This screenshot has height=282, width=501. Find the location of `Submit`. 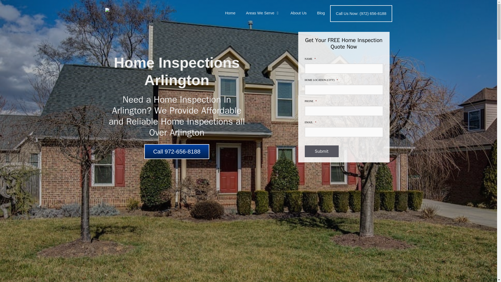

Submit is located at coordinates (321, 151).